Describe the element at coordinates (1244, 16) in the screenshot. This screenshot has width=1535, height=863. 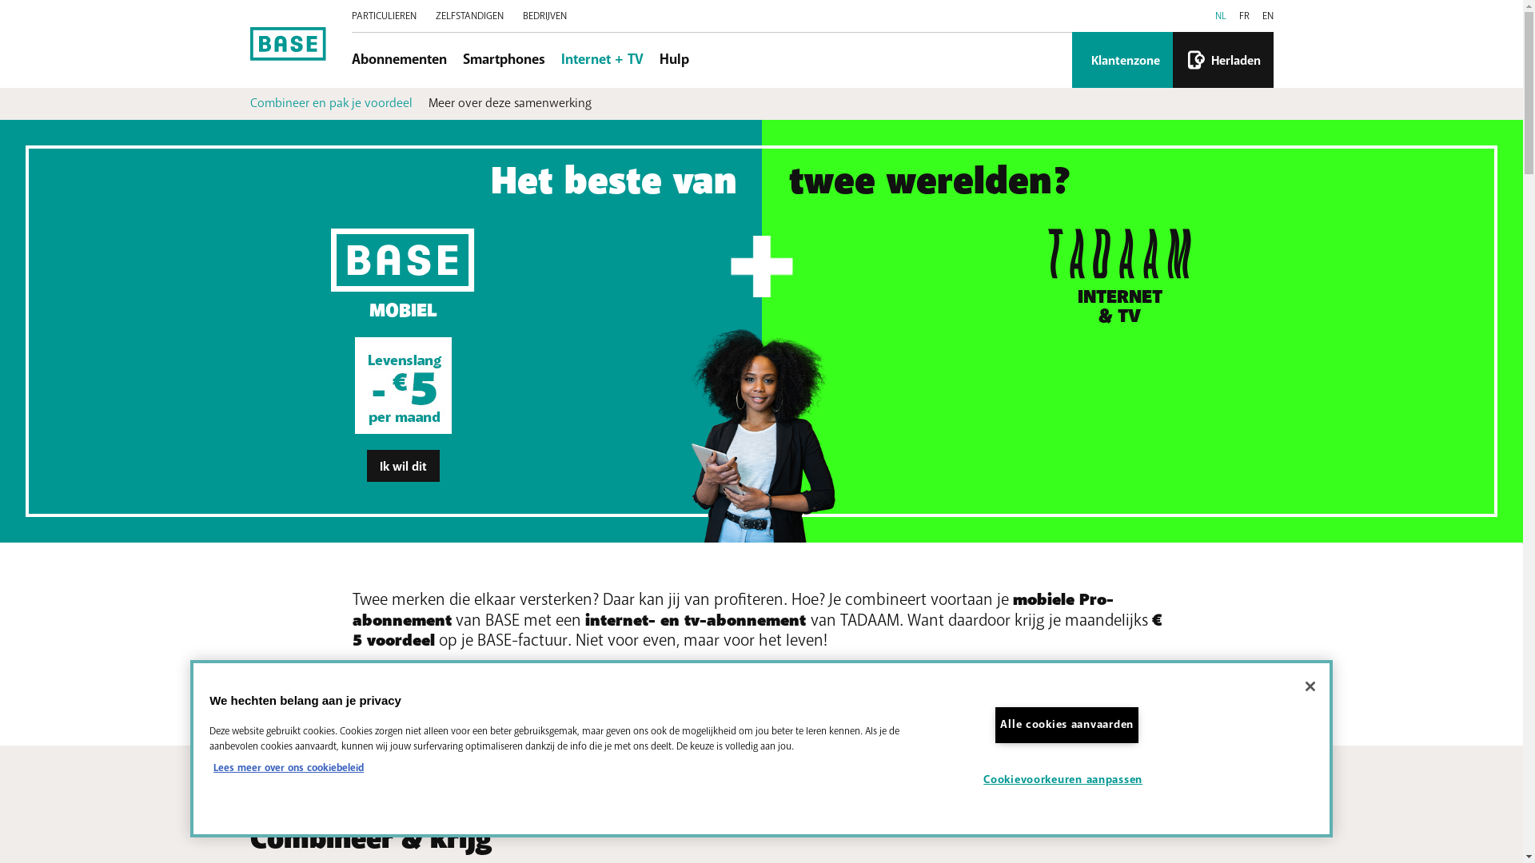
I see `FR` at that location.